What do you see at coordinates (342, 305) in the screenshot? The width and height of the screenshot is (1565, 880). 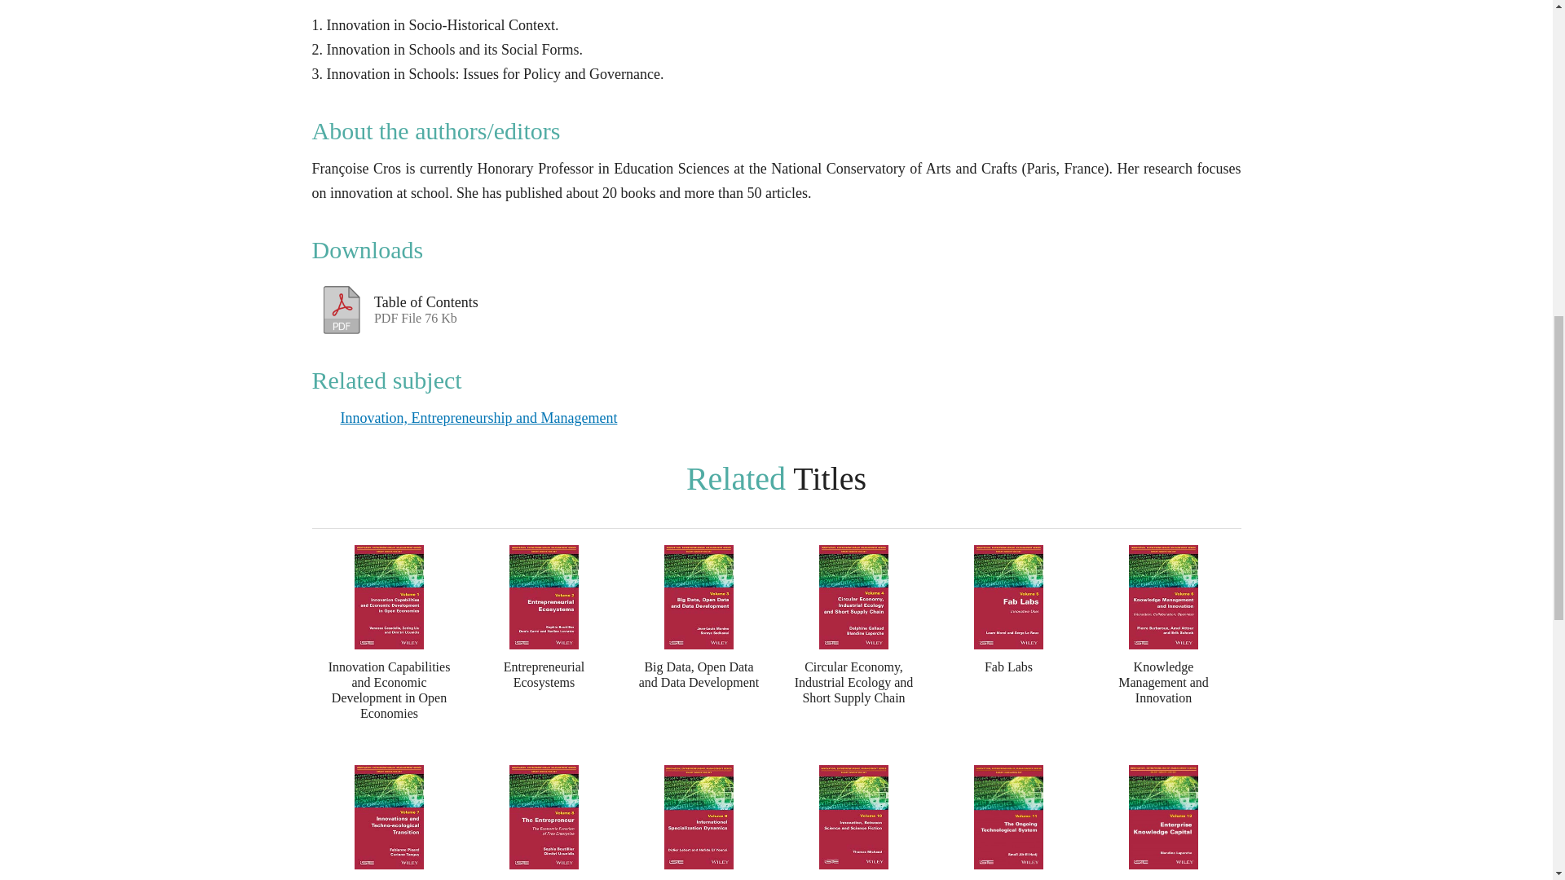 I see `Download PDF file` at bounding box center [342, 305].